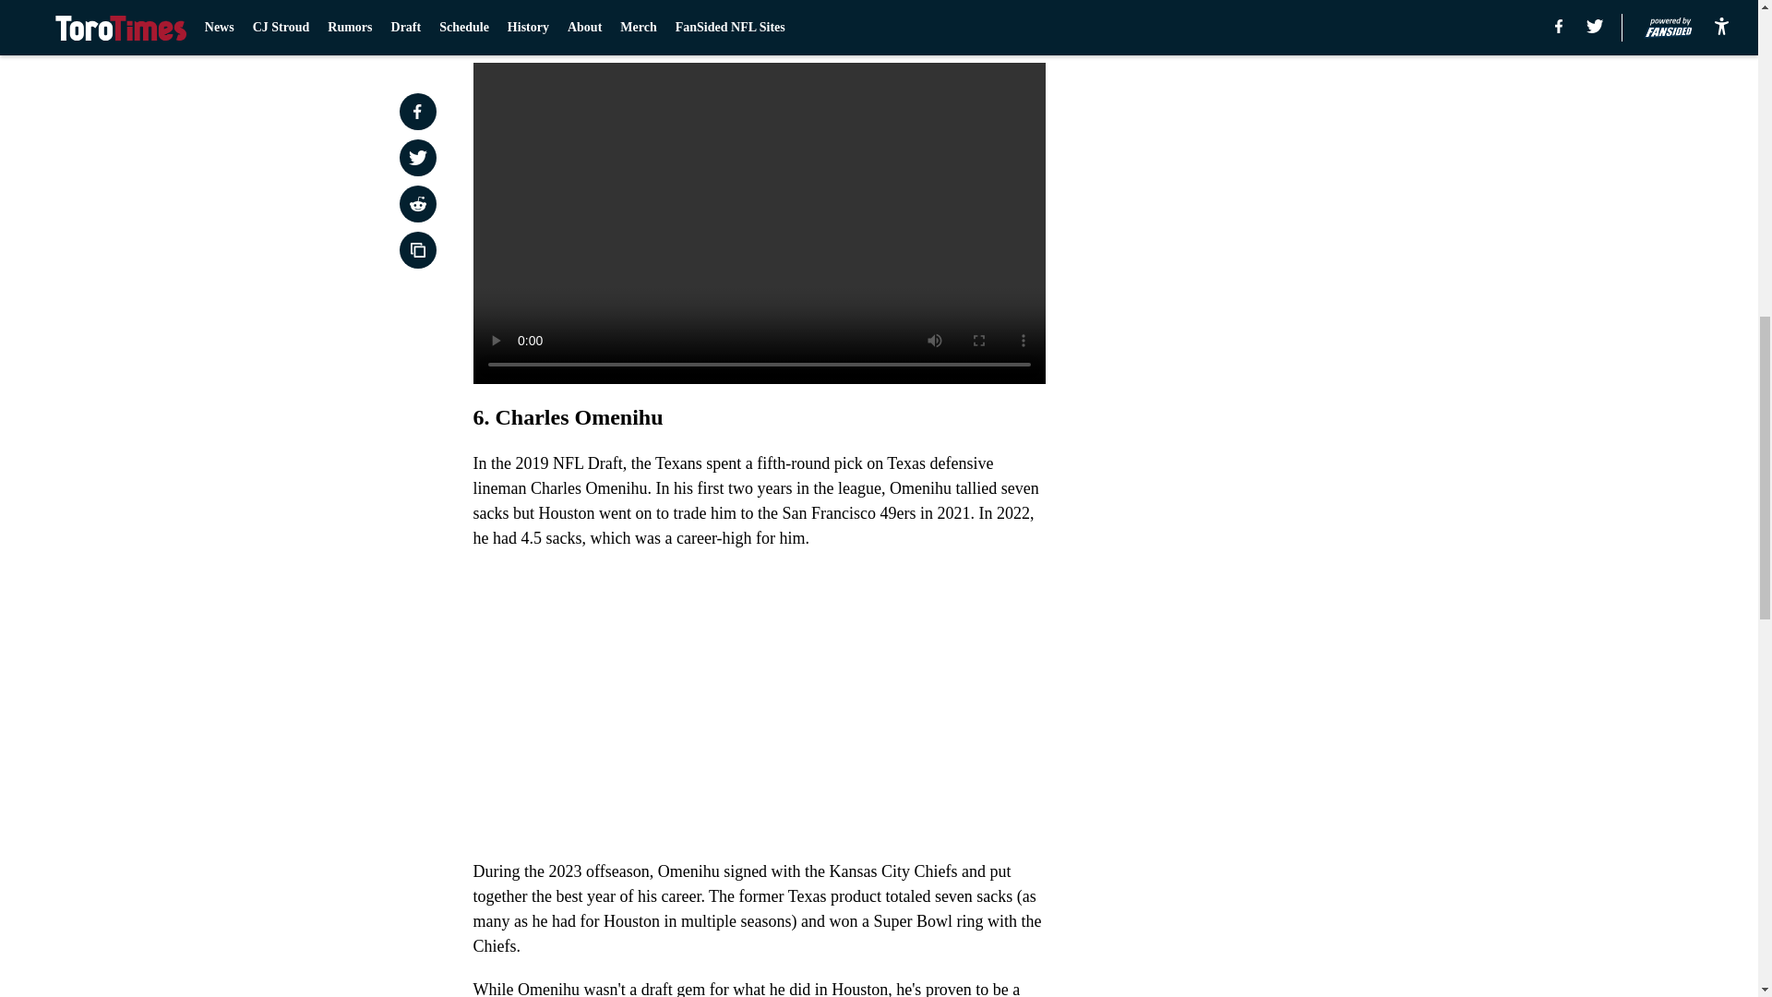 This screenshot has width=1772, height=997. Describe the element at coordinates (528, 25) in the screenshot. I see `Prev` at that location.